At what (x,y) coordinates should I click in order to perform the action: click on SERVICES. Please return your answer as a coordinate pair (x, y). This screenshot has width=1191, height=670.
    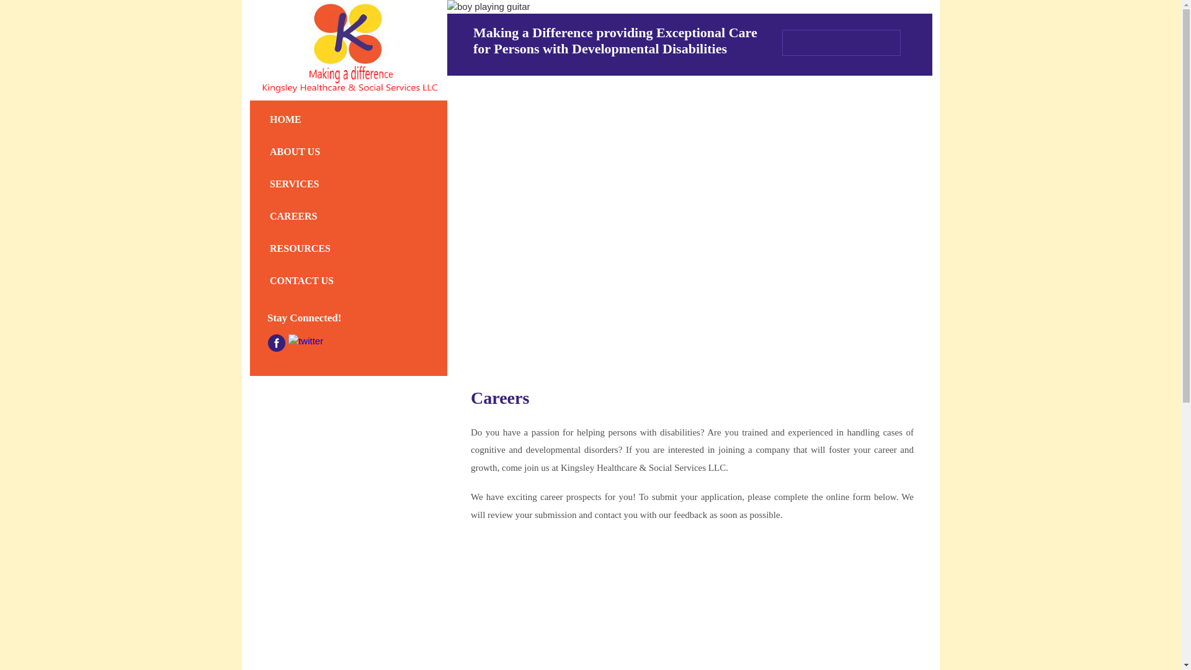
    Looking at the image, I should click on (841, 42).